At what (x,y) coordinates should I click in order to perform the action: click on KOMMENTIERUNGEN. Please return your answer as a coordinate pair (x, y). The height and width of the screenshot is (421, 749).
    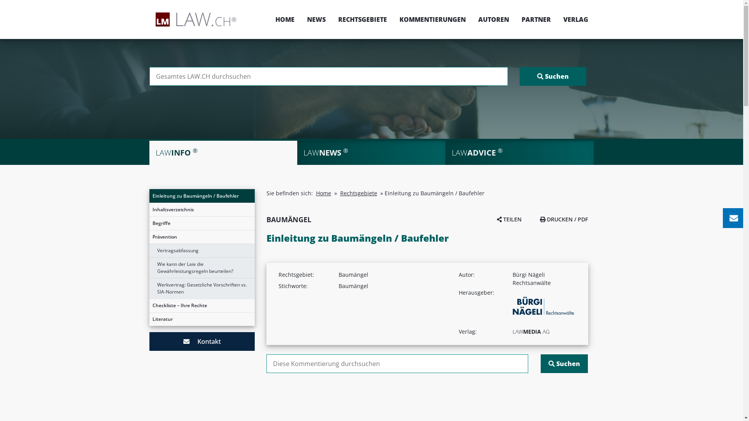
    Looking at the image, I should click on (433, 19).